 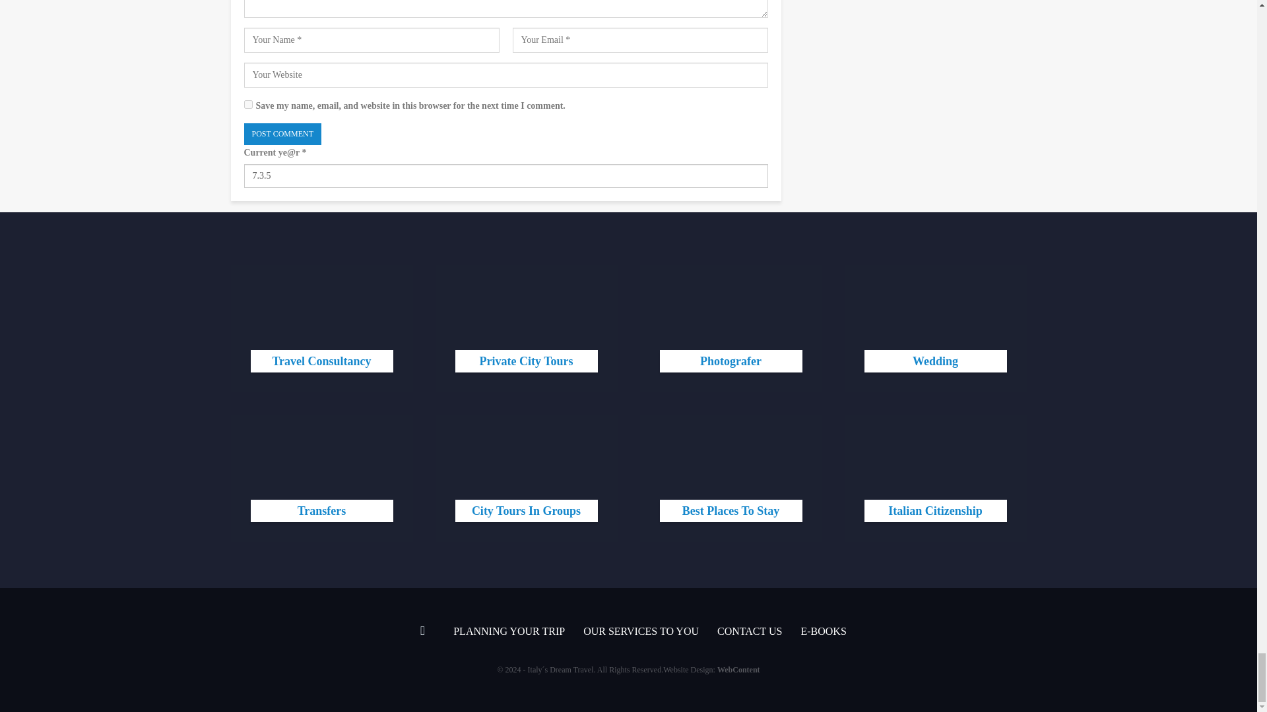 I want to click on yes, so click(x=248, y=104).